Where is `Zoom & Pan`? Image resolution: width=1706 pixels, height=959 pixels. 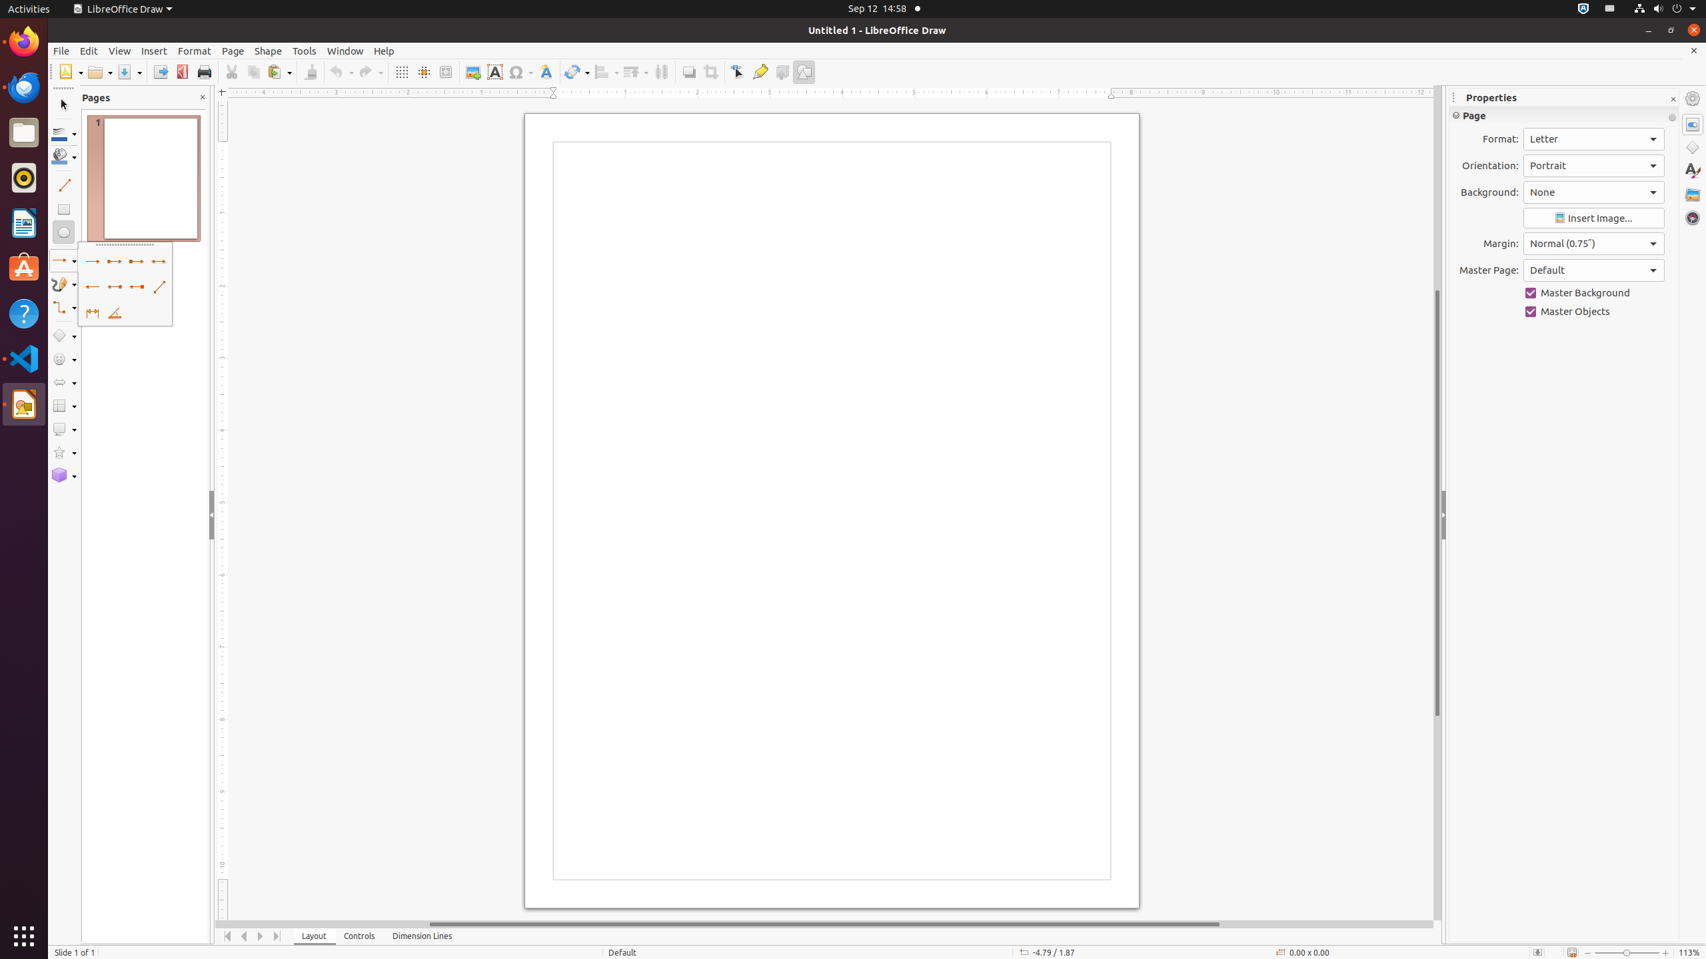 Zoom & Pan is located at coordinates (445, 72).